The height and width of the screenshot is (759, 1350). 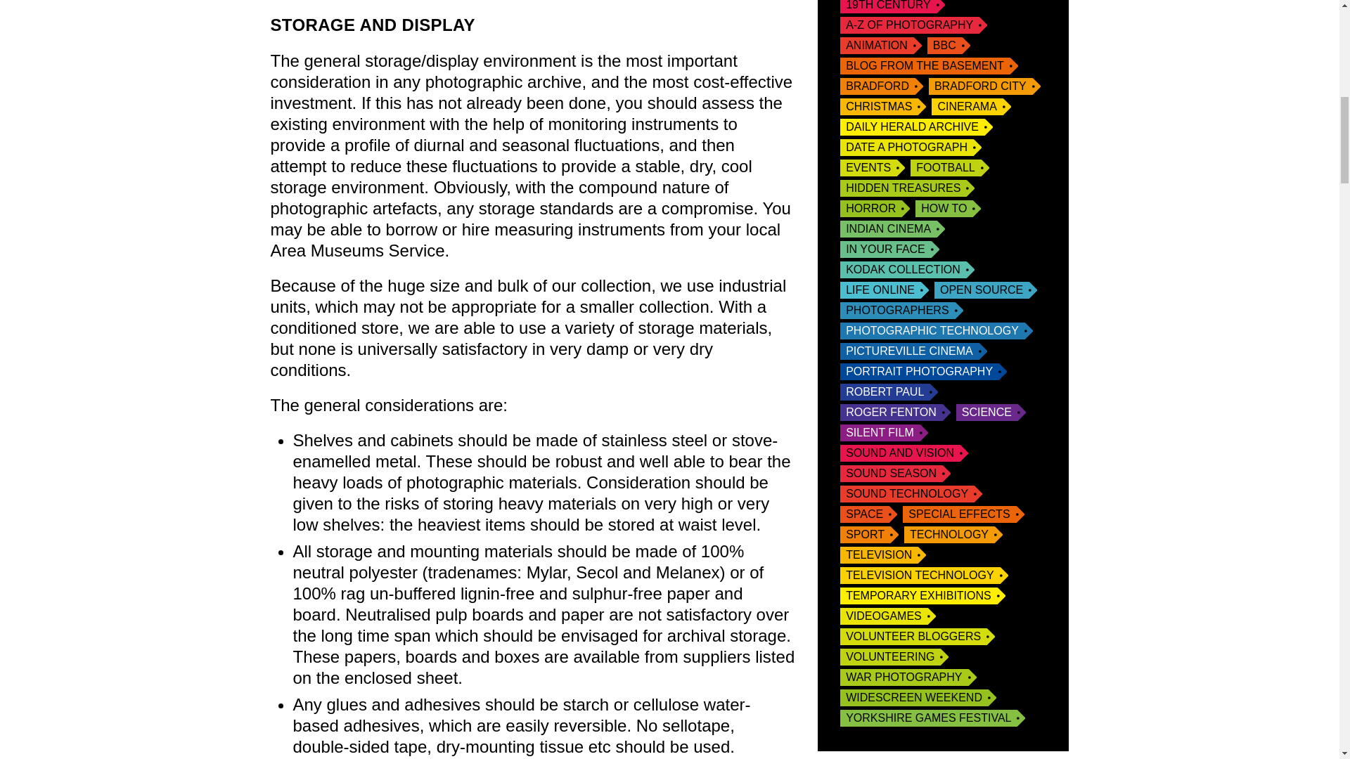 What do you see at coordinates (882, 86) in the screenshot?
I see `BRADFORD` at bounding box center [882, 86].